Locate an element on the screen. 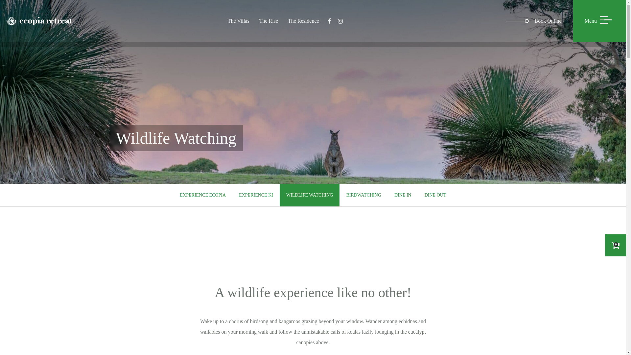  Menu is located at coordinates (599, 21).